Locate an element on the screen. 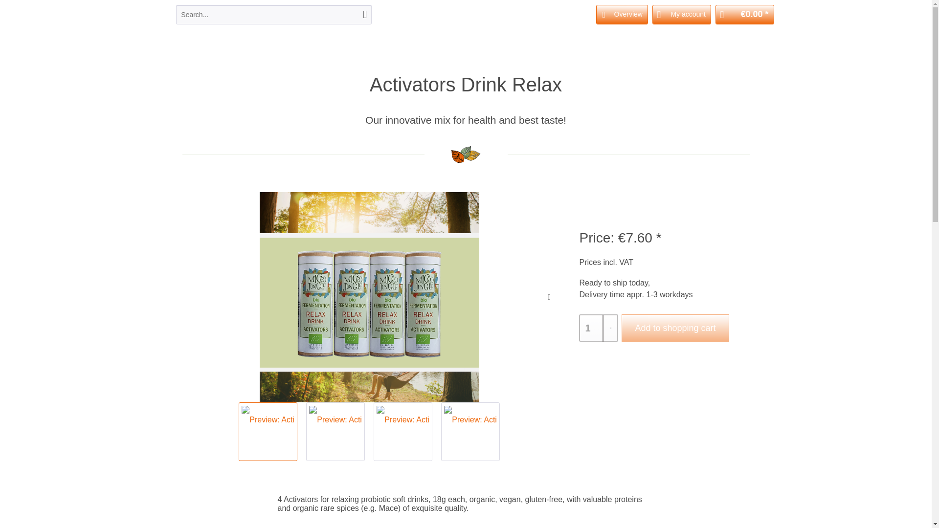 Image resolution: width=939 pixels, height=528 pixels. Shopping cart is located at coordinates (744, 14).